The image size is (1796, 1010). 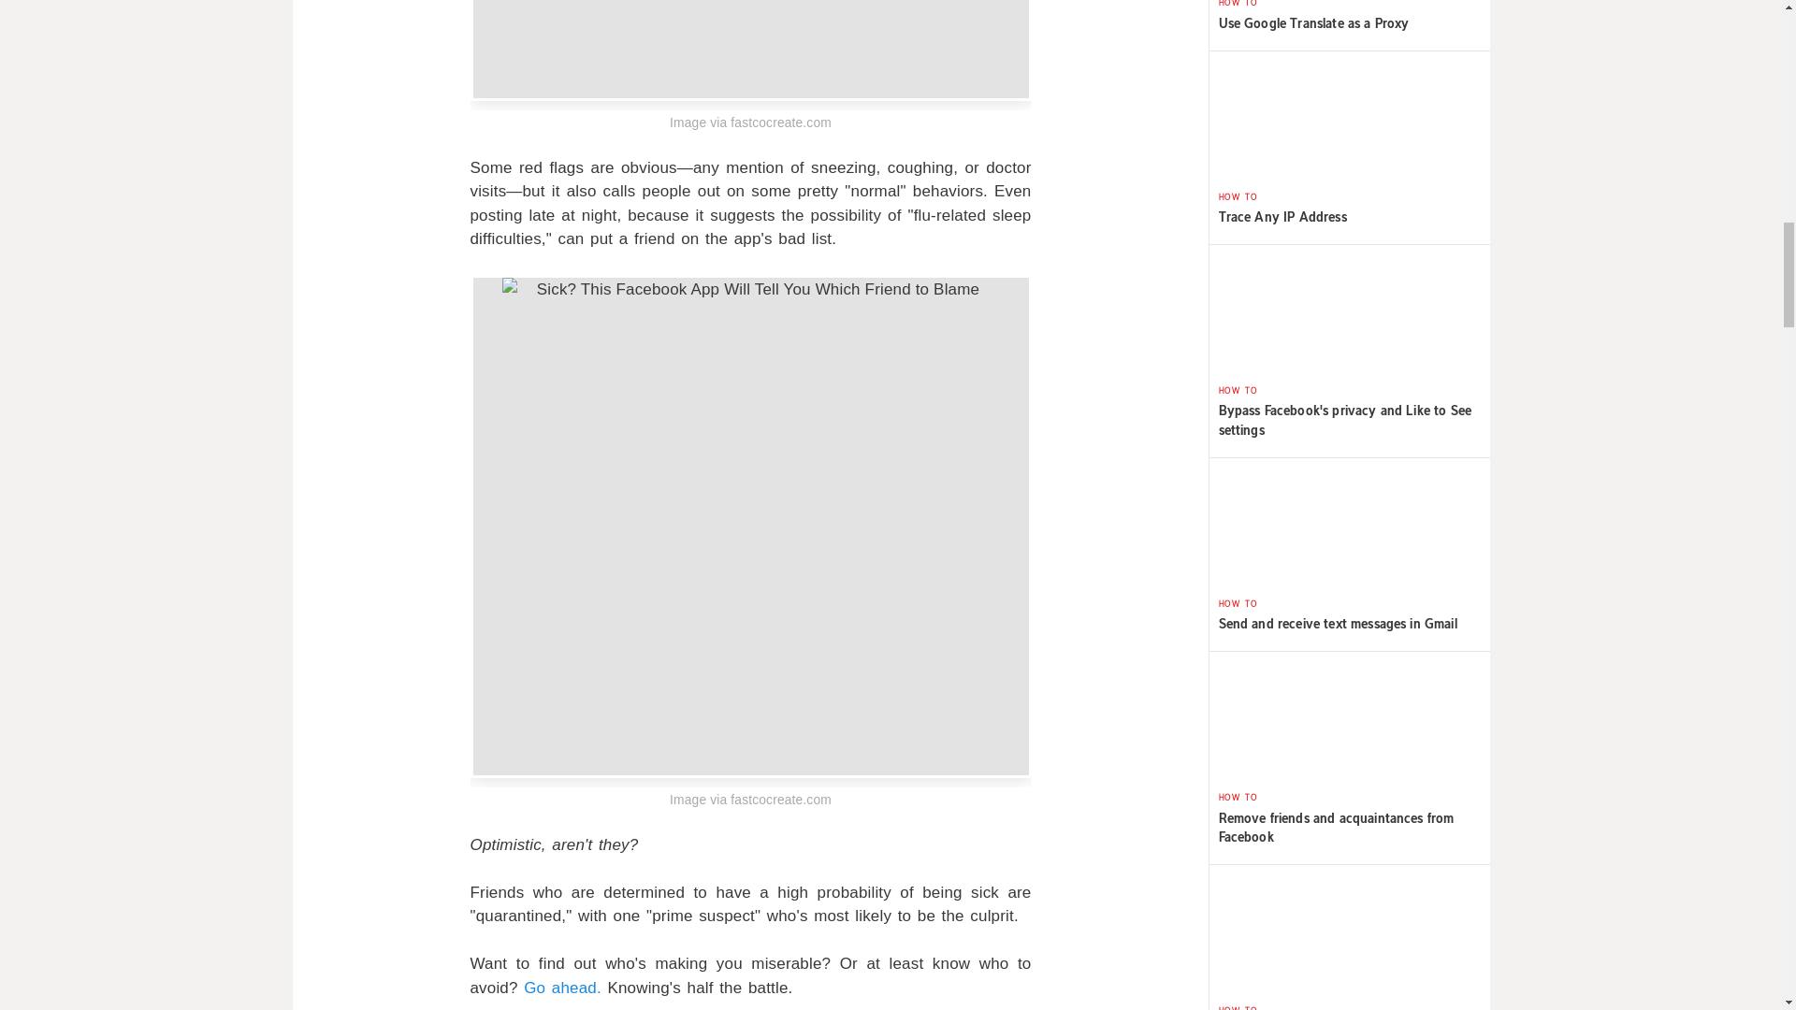 What do you see at coordinates (780, 799) in the screenshot?
I see `fastcocreate.com` at bounding box center [780, 799].